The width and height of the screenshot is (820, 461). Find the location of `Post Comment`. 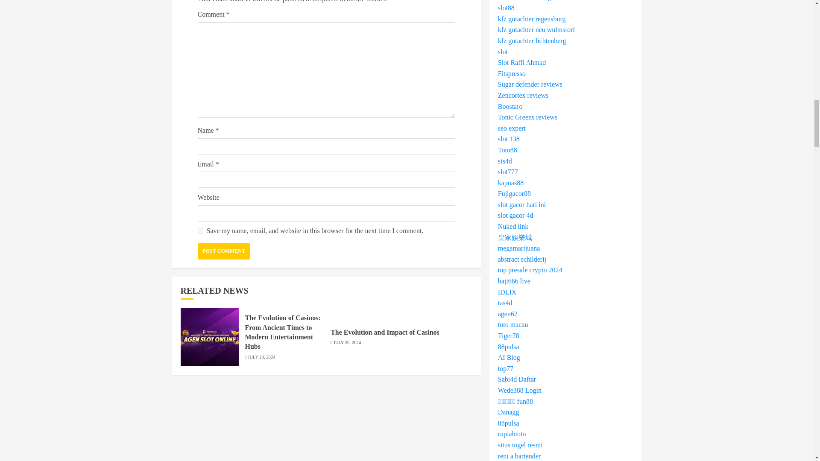

Post Comment is located at coordinates (224, 251).